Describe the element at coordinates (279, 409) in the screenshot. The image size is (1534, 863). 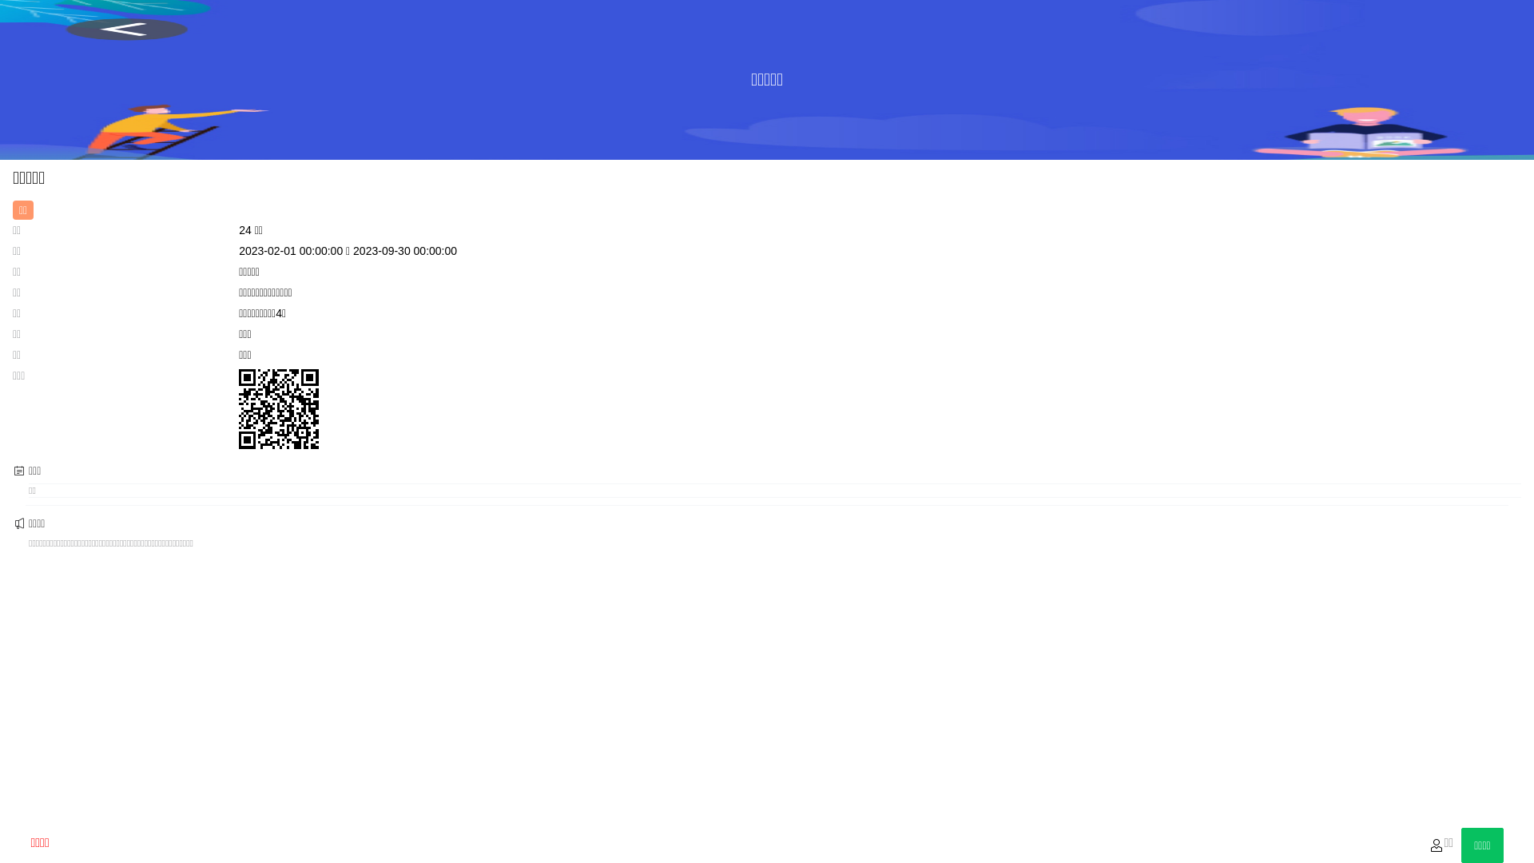
I see `http://wztq.cc/show/155` at that location.